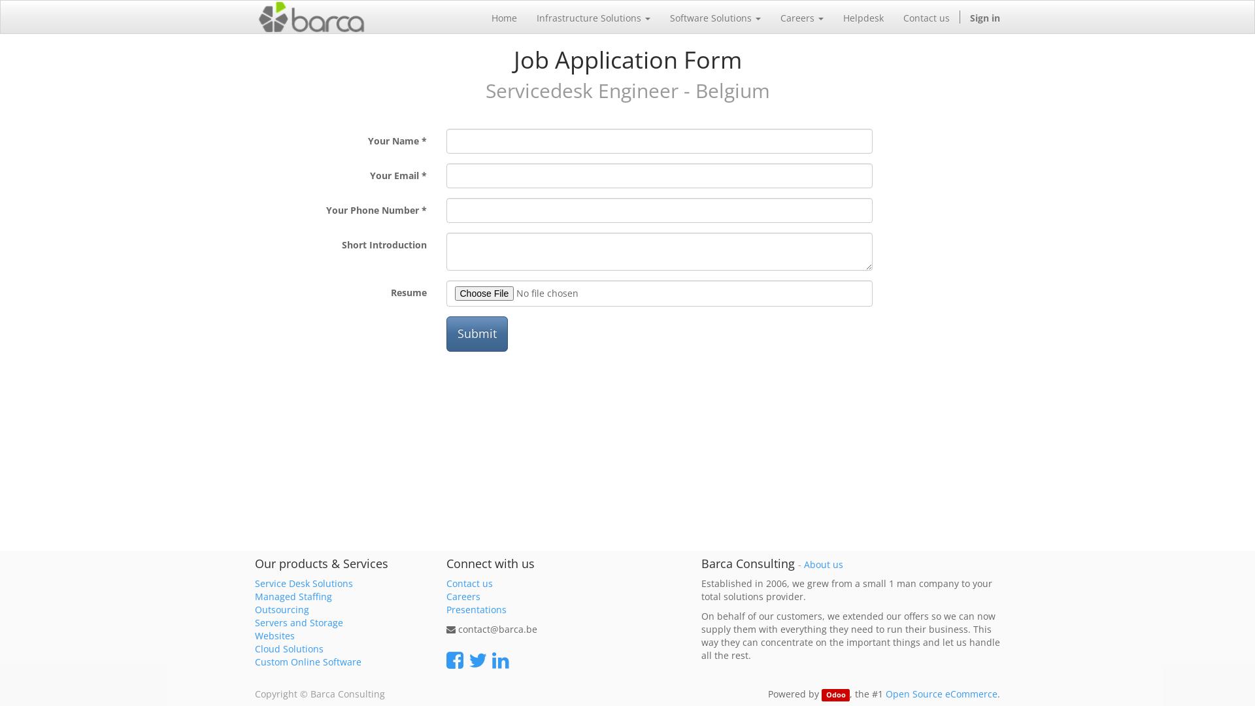 Image resolution: width=1255 pixels, height=706 pixels. What do you see at coordinates (299, 622) in the screenshot?
I see `Servers and Storage` at bounding box center [299, 622].